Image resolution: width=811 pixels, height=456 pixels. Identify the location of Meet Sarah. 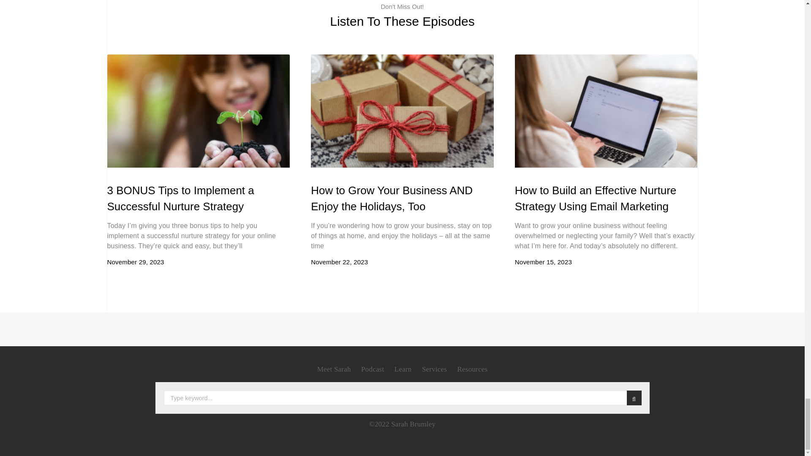
(334, 369).